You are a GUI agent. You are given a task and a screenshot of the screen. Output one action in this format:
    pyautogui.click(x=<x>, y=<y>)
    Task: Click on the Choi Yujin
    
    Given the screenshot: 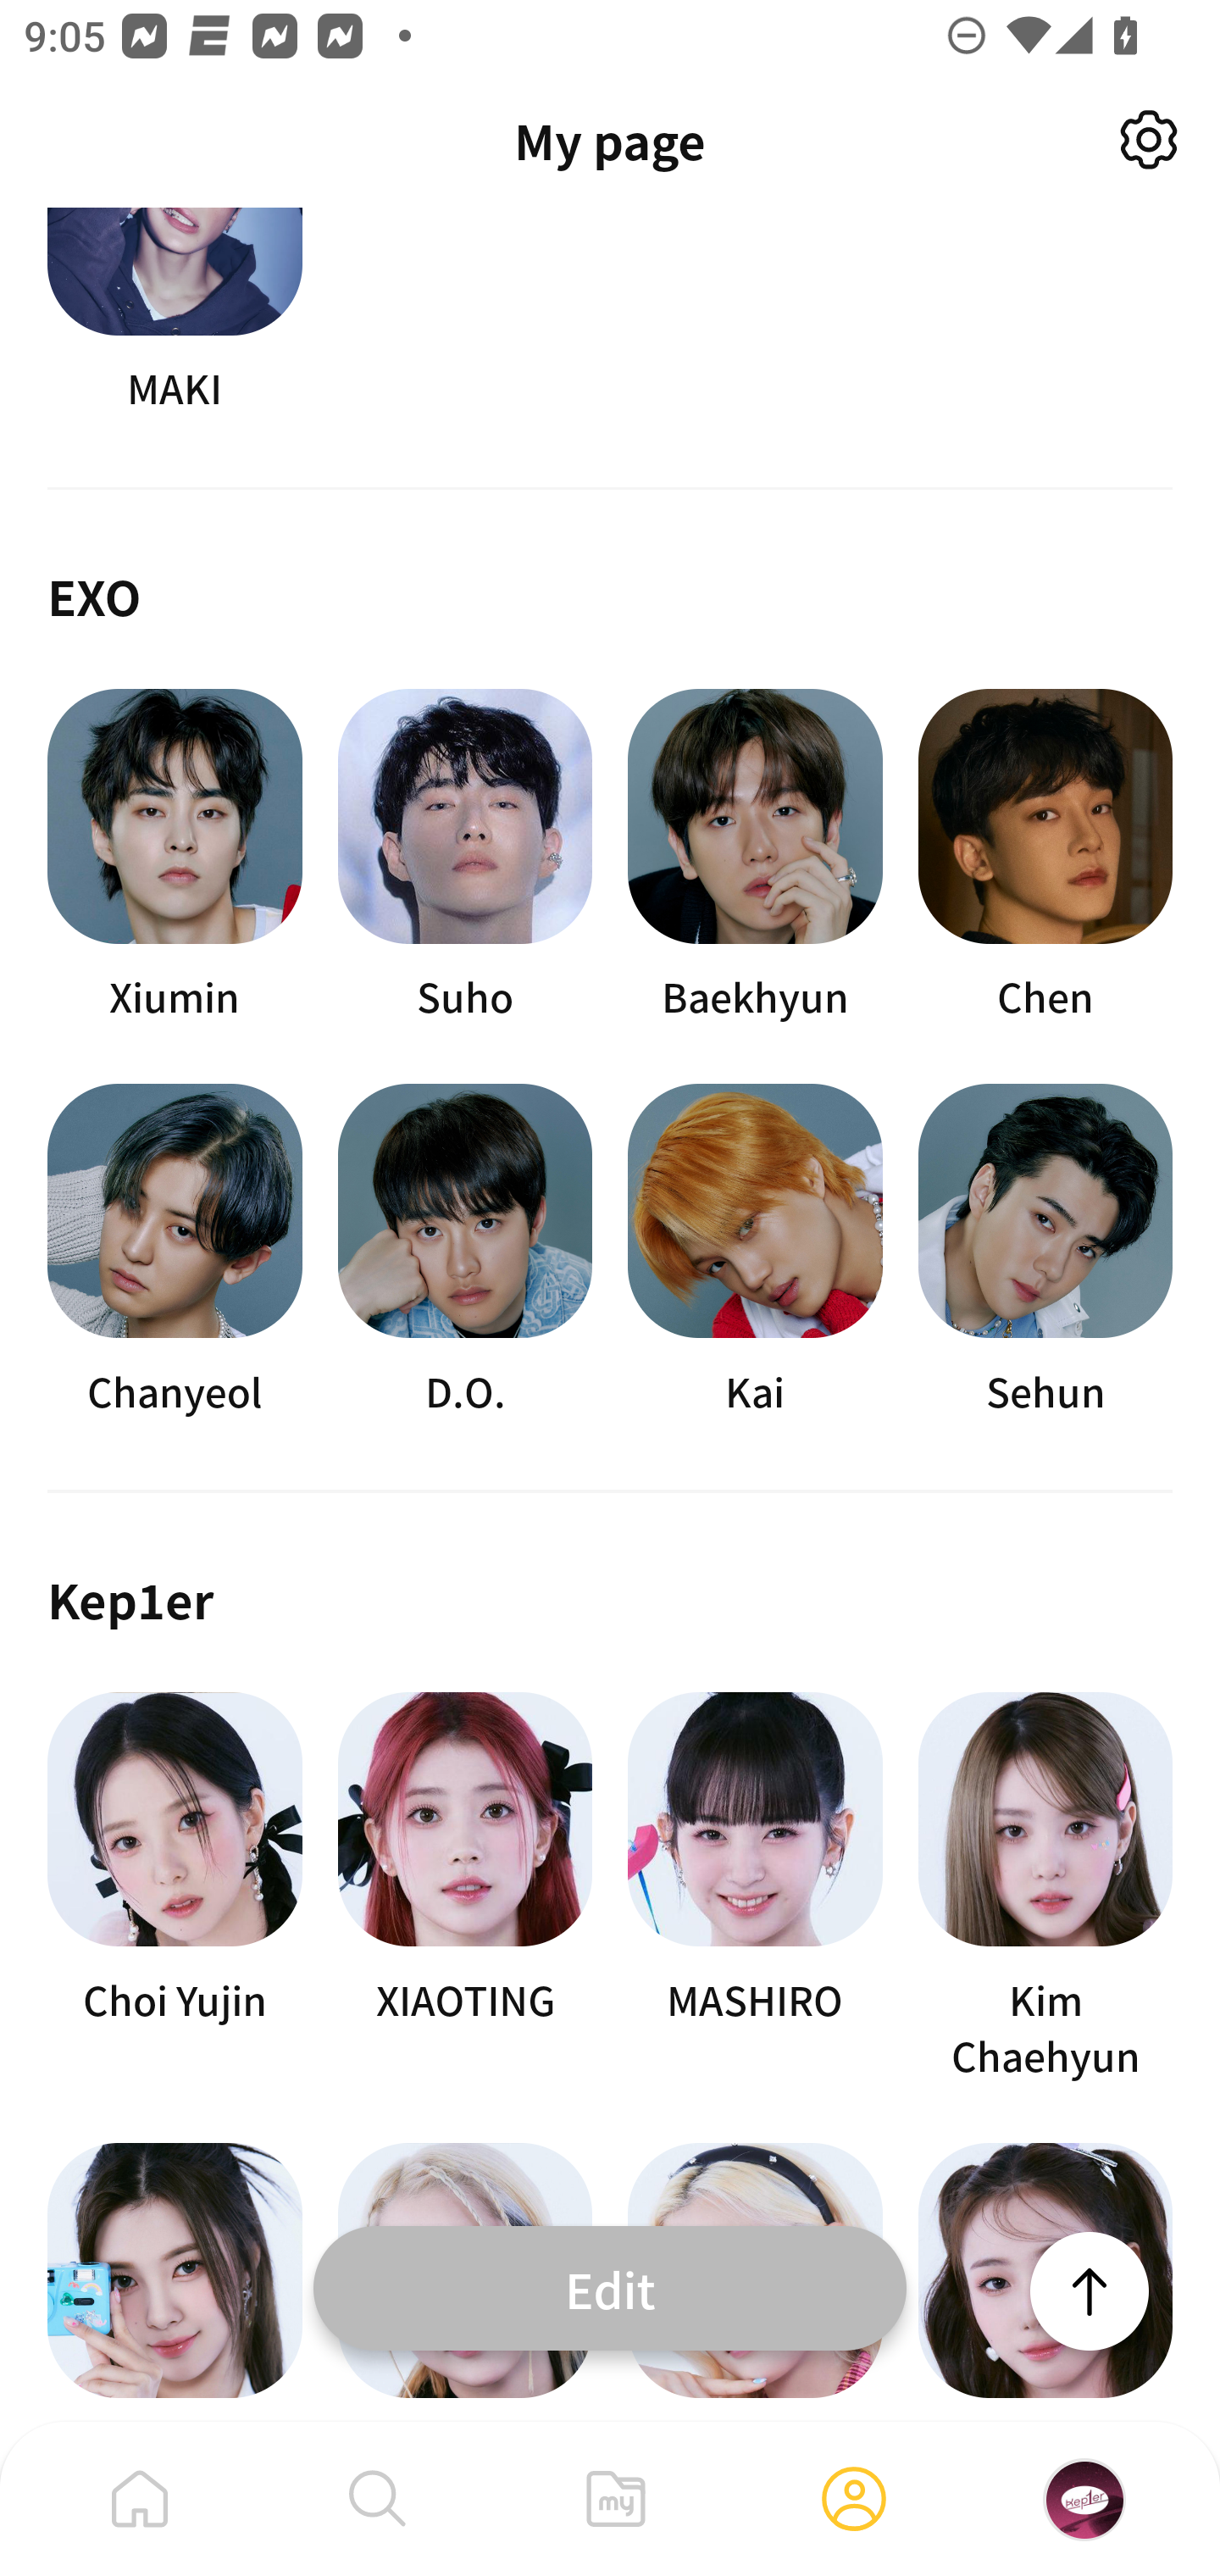 What is the action you would take?
    pyautogui.click(x=175, y=1888)
    